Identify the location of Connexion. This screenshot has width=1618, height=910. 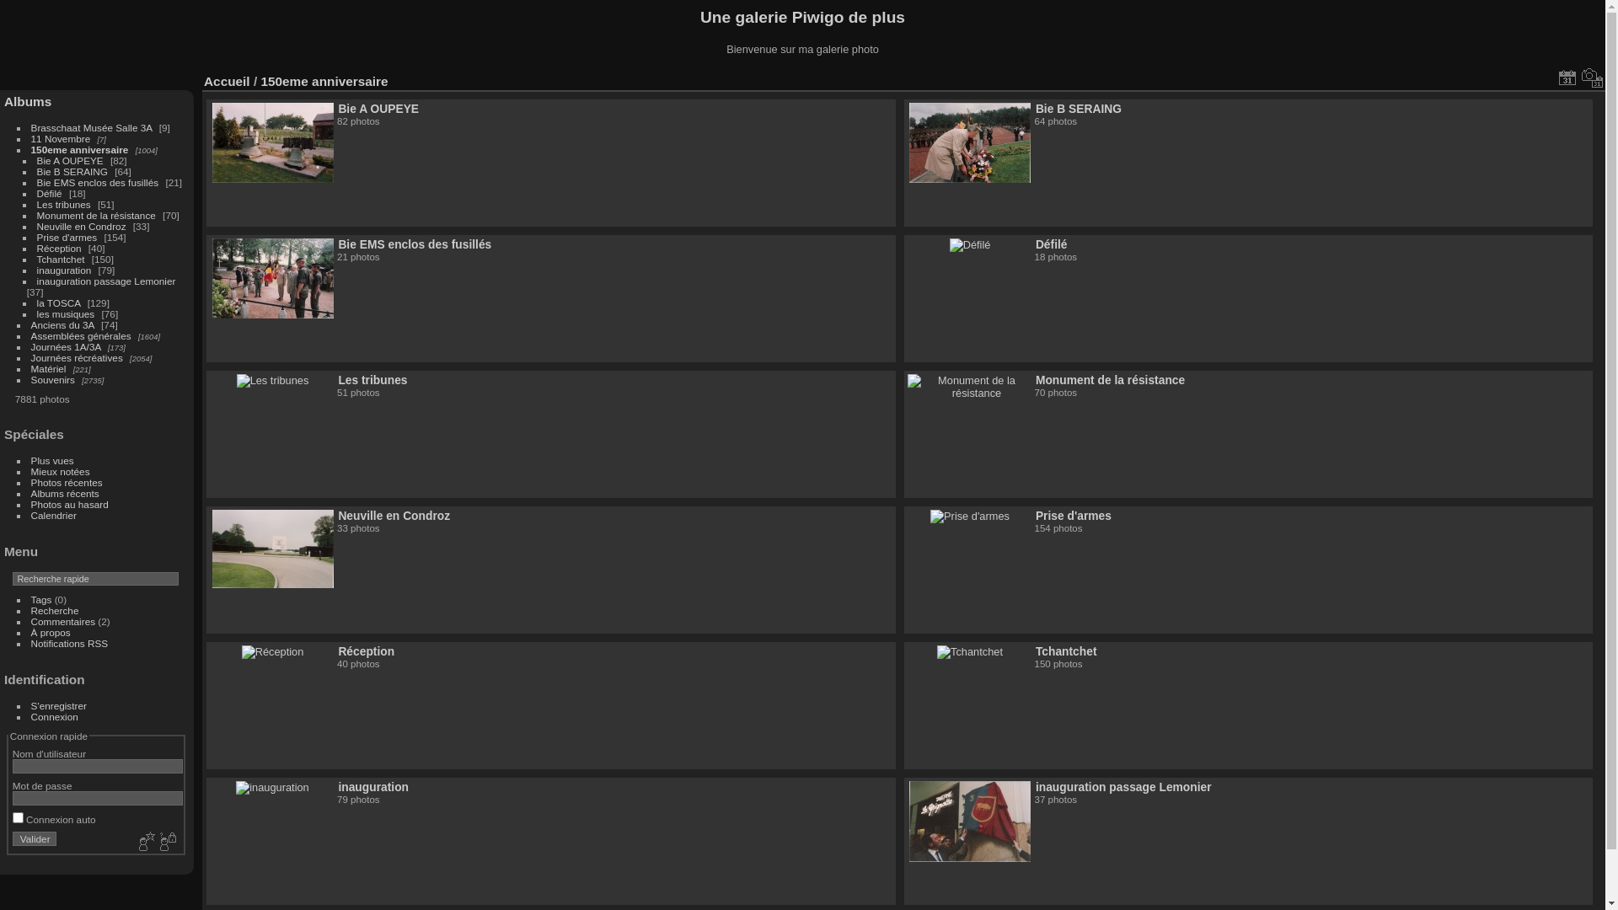
(55, 716).